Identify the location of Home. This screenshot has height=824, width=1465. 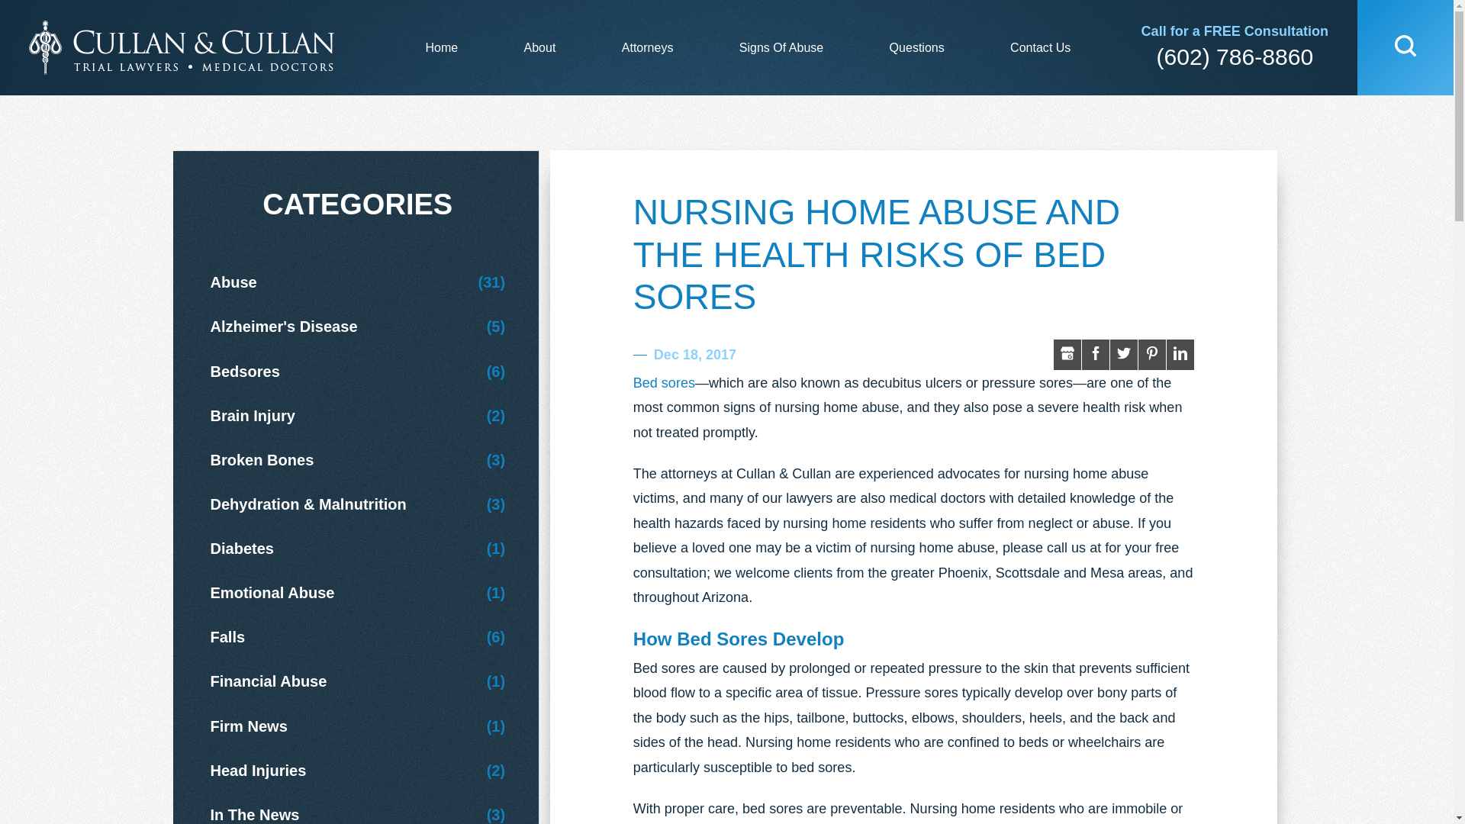
(441, 47).